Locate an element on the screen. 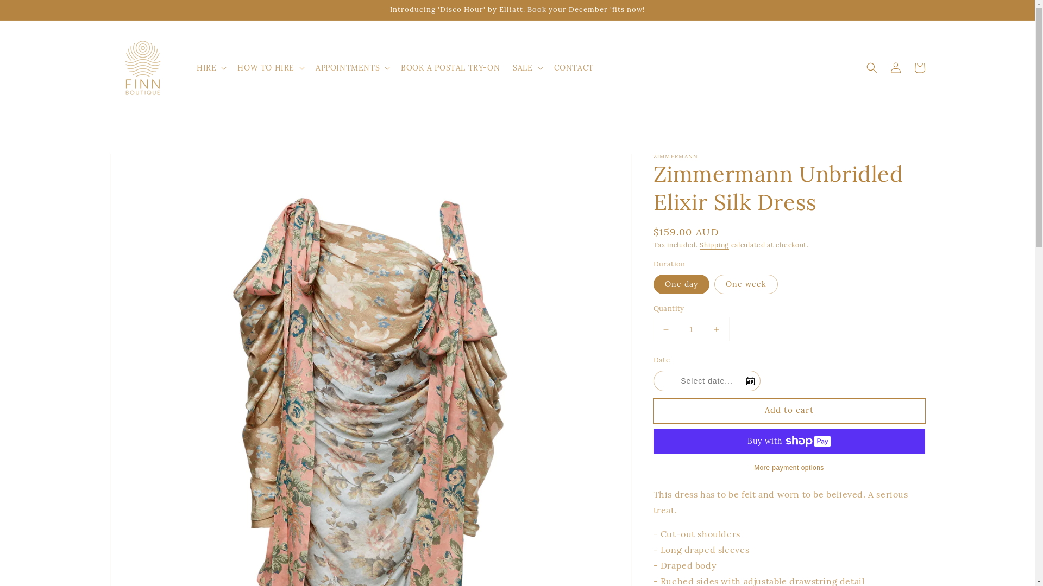 The height and width of the screenshot is (586, 1043). Decrease quantity for Zimmermann Unbridled Elixir Silk Dress is located at coordinates (666, 329).